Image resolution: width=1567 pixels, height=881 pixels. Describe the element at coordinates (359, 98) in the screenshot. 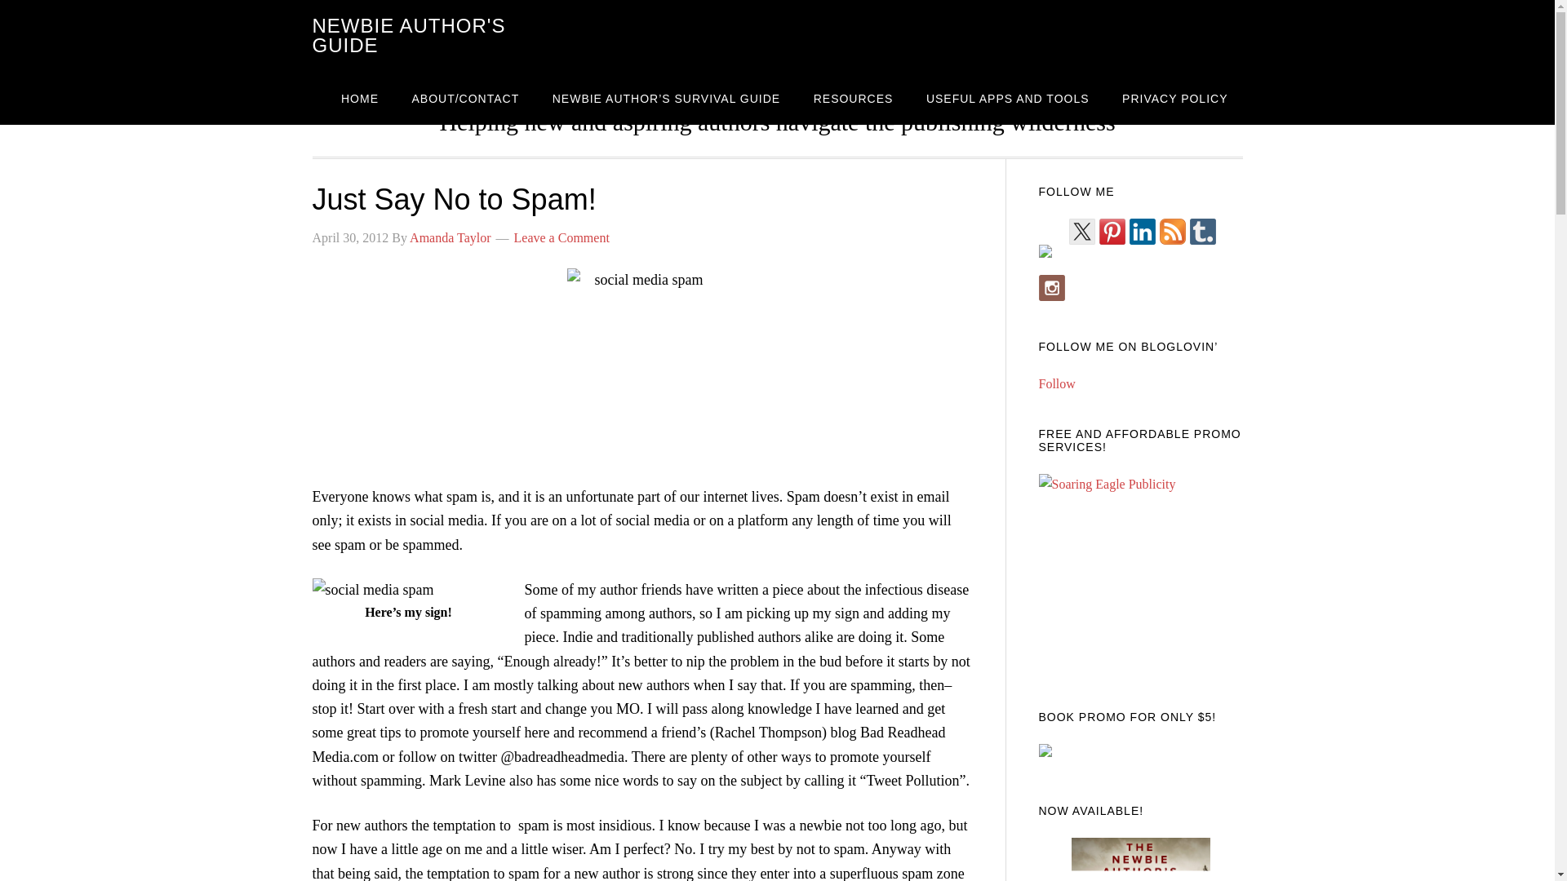

I see `HOME` at that location.